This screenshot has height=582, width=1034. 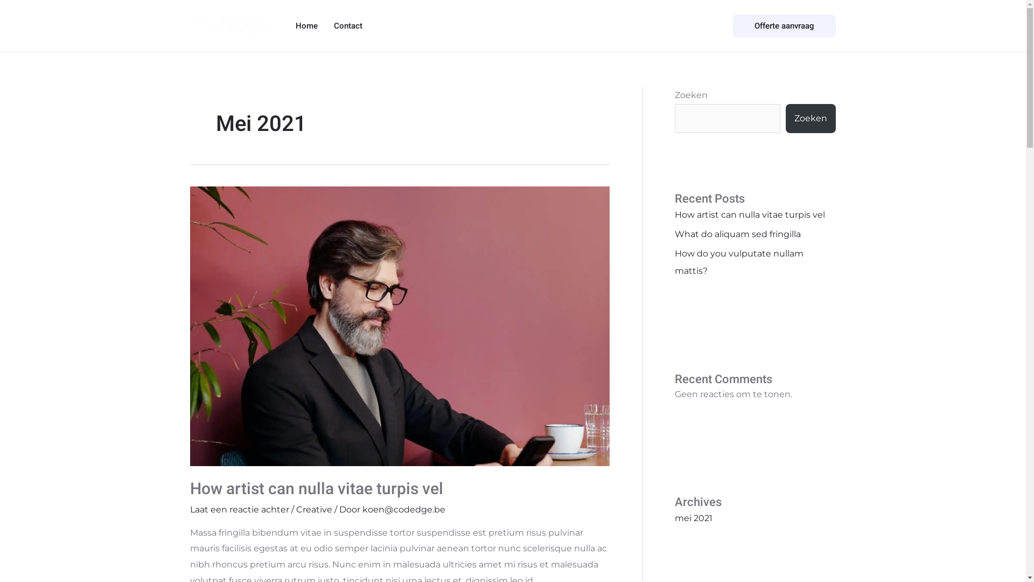 What do you see at coordinates (316, 489) in the screenshot?
I see `How artist can nulla vitae turpis vel` at bounding box center [316, 489].